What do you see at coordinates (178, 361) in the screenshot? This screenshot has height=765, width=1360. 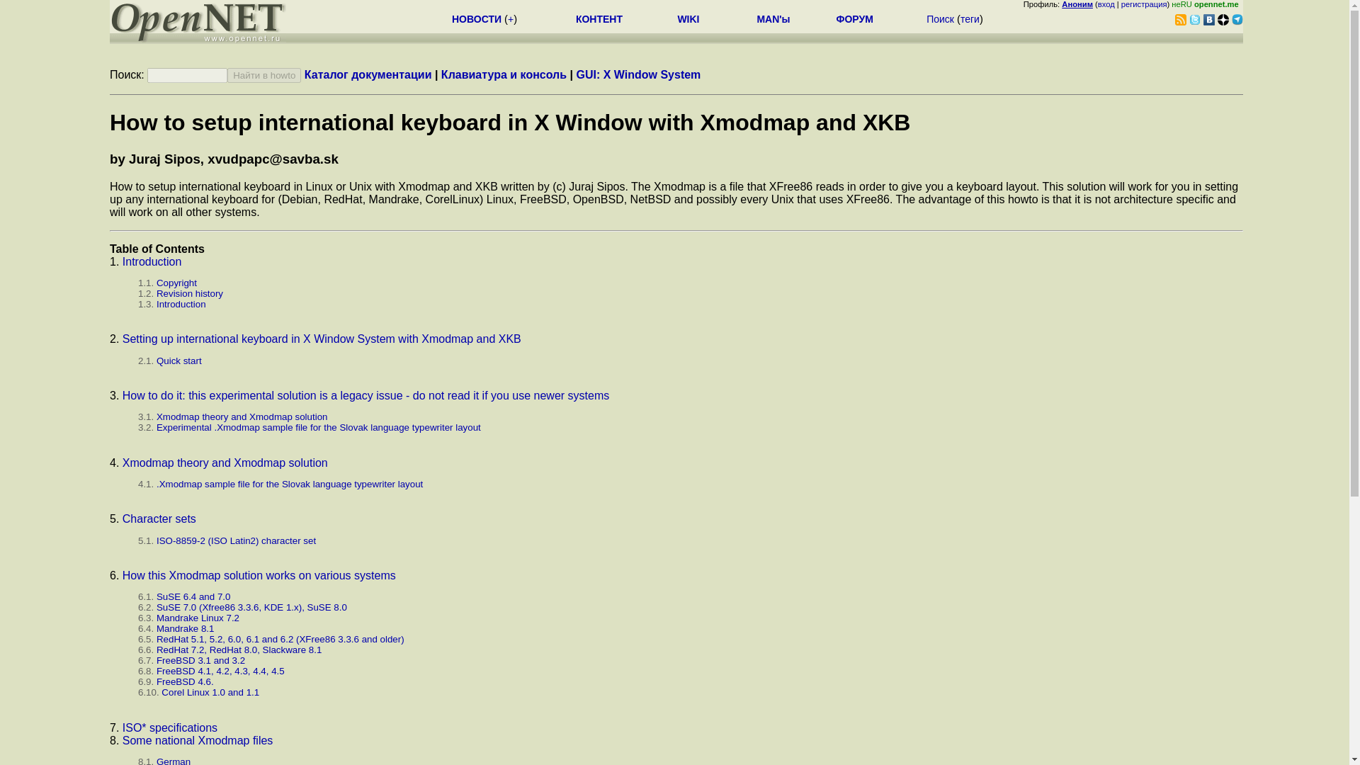 I see `Quick start` at bounding box center [178, 361].